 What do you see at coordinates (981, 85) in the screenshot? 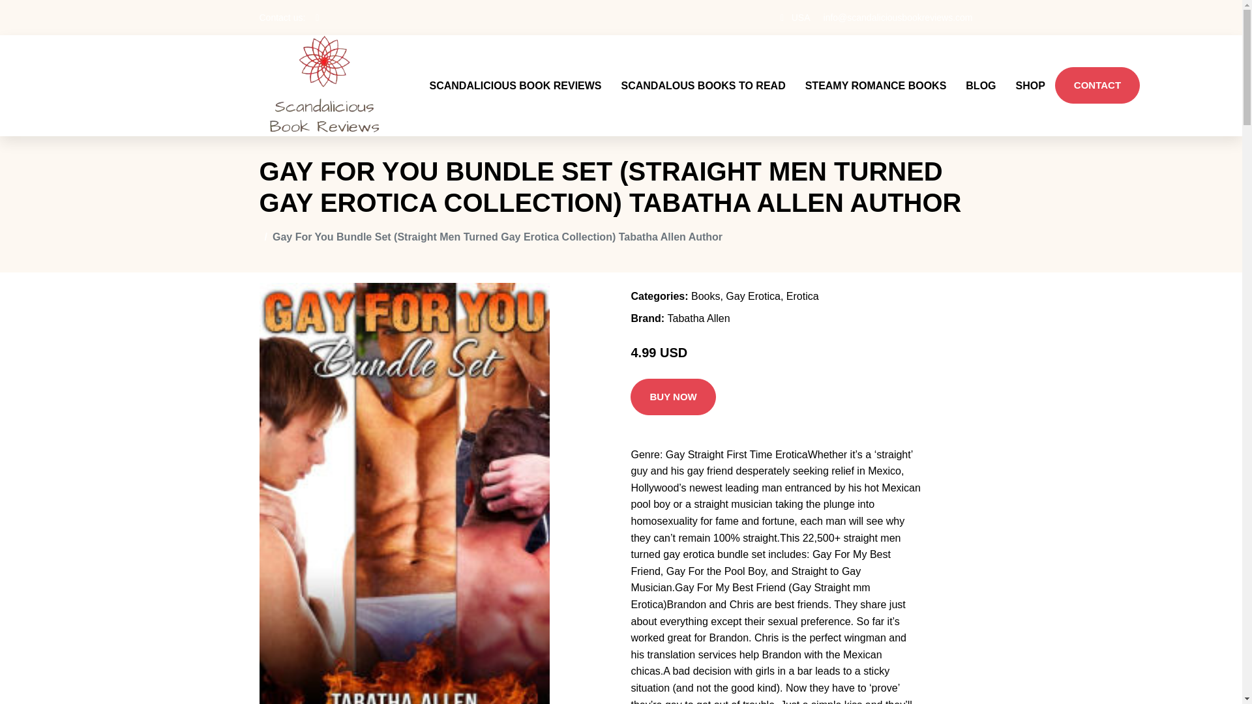
I see `BLOG` at bounding box center [981, 85].